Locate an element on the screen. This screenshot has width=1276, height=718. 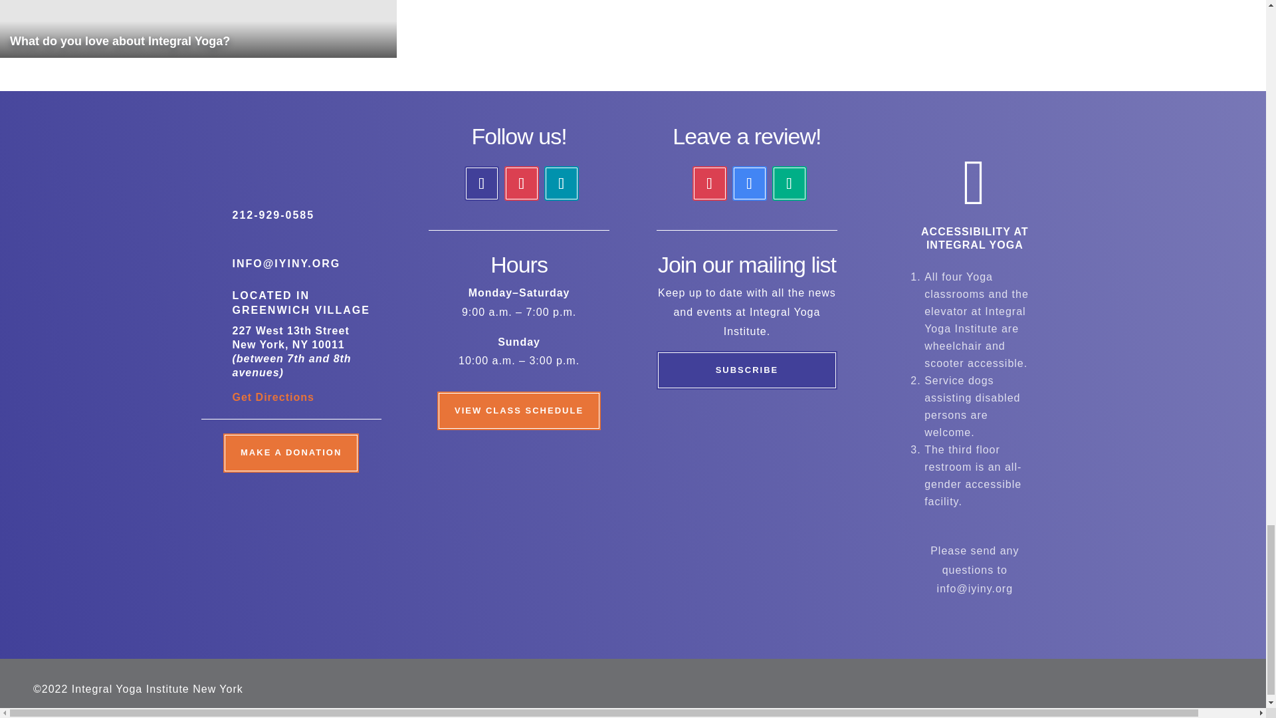
Follow on X is located at coordinates (562, 183).